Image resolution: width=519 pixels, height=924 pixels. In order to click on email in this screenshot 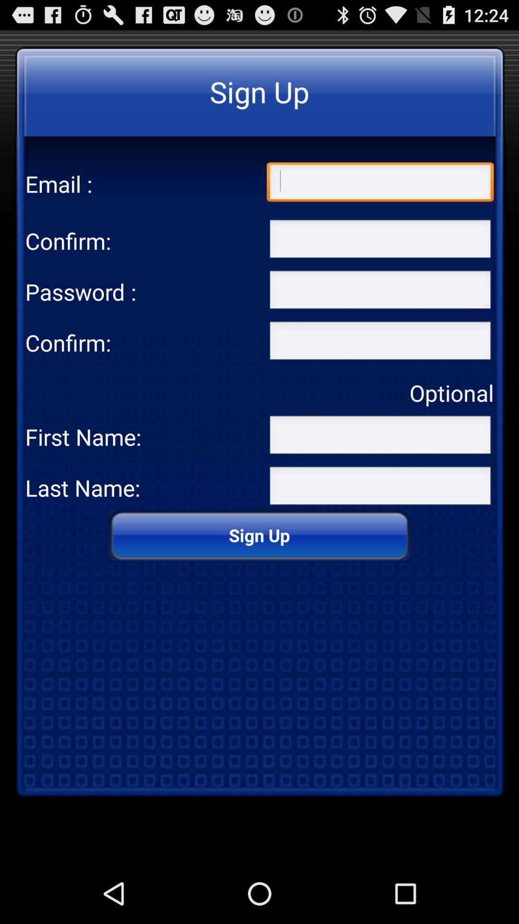, I will do `click(380, 184)`.